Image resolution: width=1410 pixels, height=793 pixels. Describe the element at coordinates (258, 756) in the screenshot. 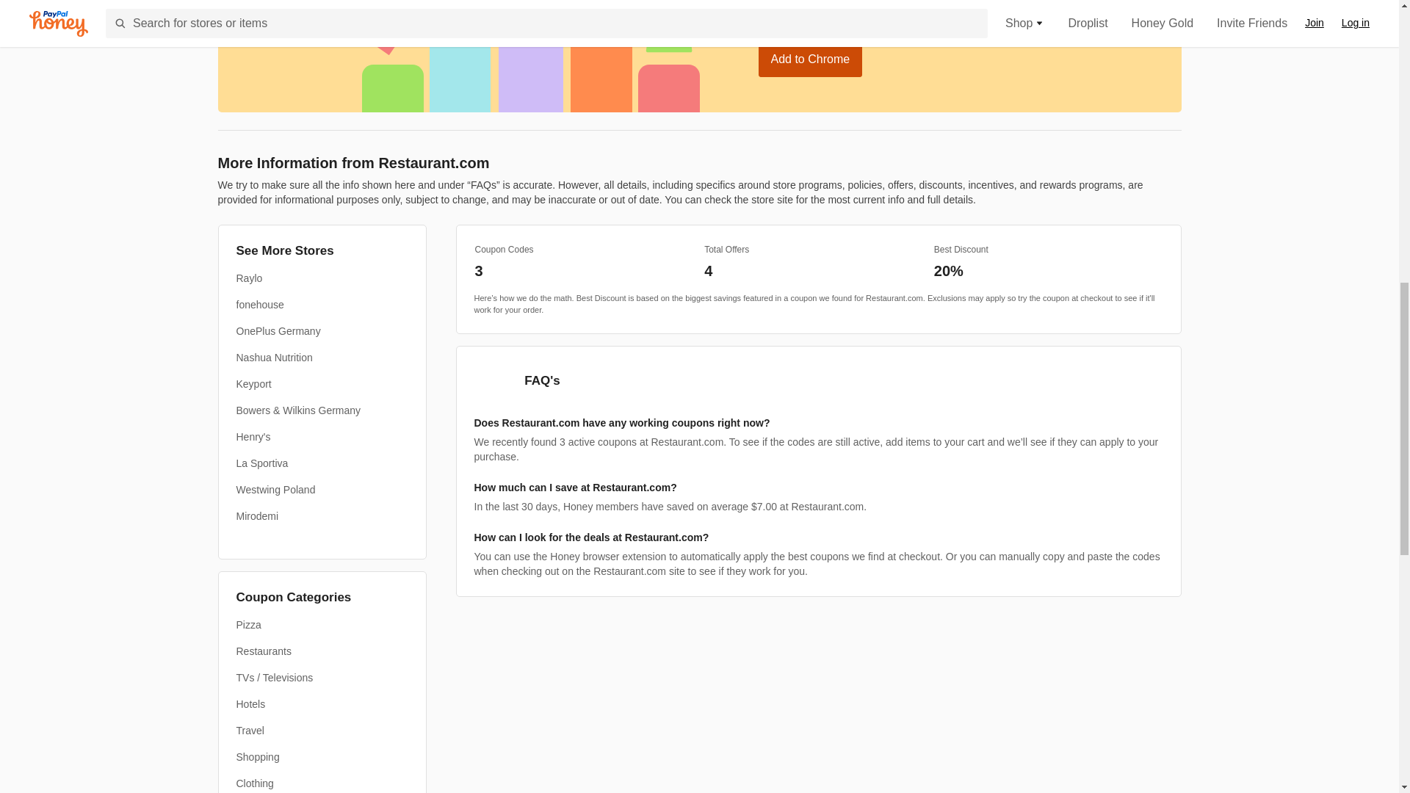

I see `Shopping` at that location.